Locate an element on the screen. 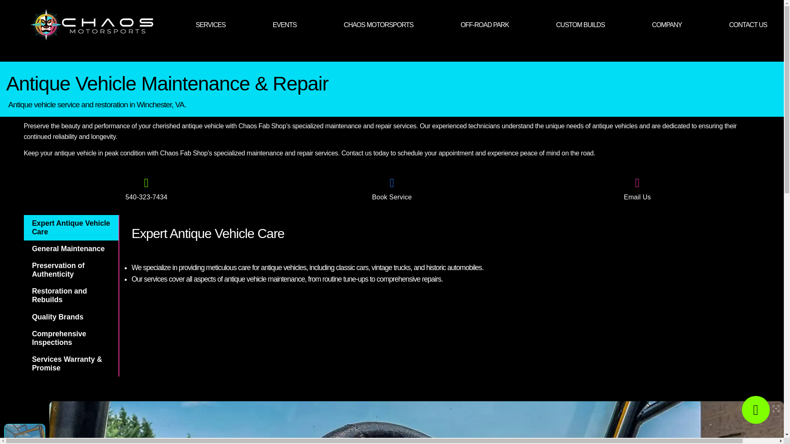 The width and height of the screenshot is (790, 444). OFF-ROAD PARK is located at coordinates (485, 24).